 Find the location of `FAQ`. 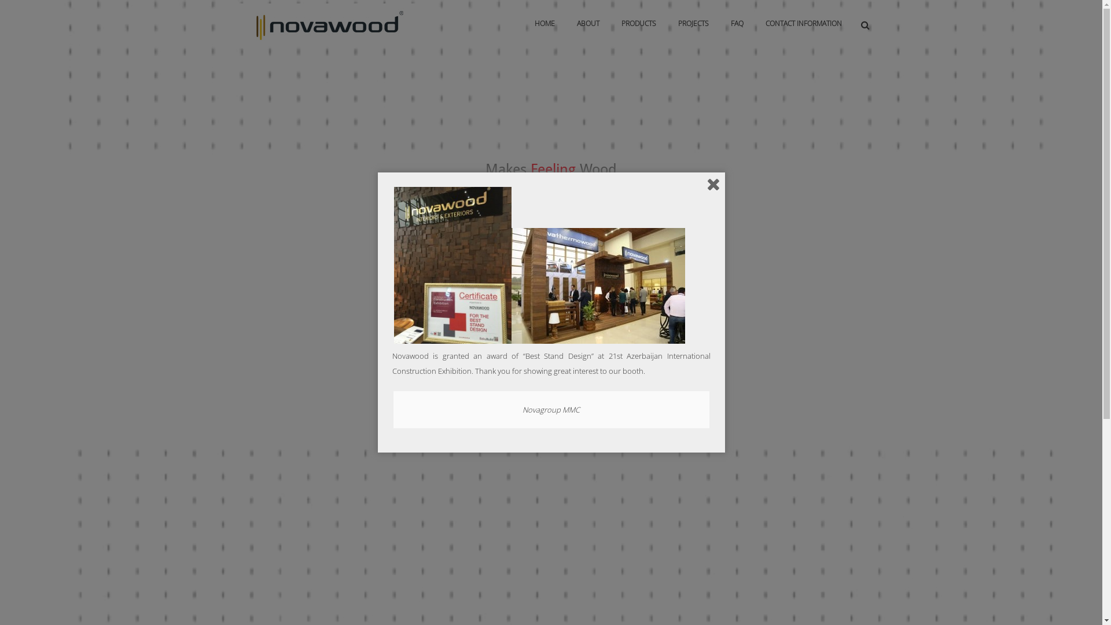

FAQ is located at coordinates (737, 24).